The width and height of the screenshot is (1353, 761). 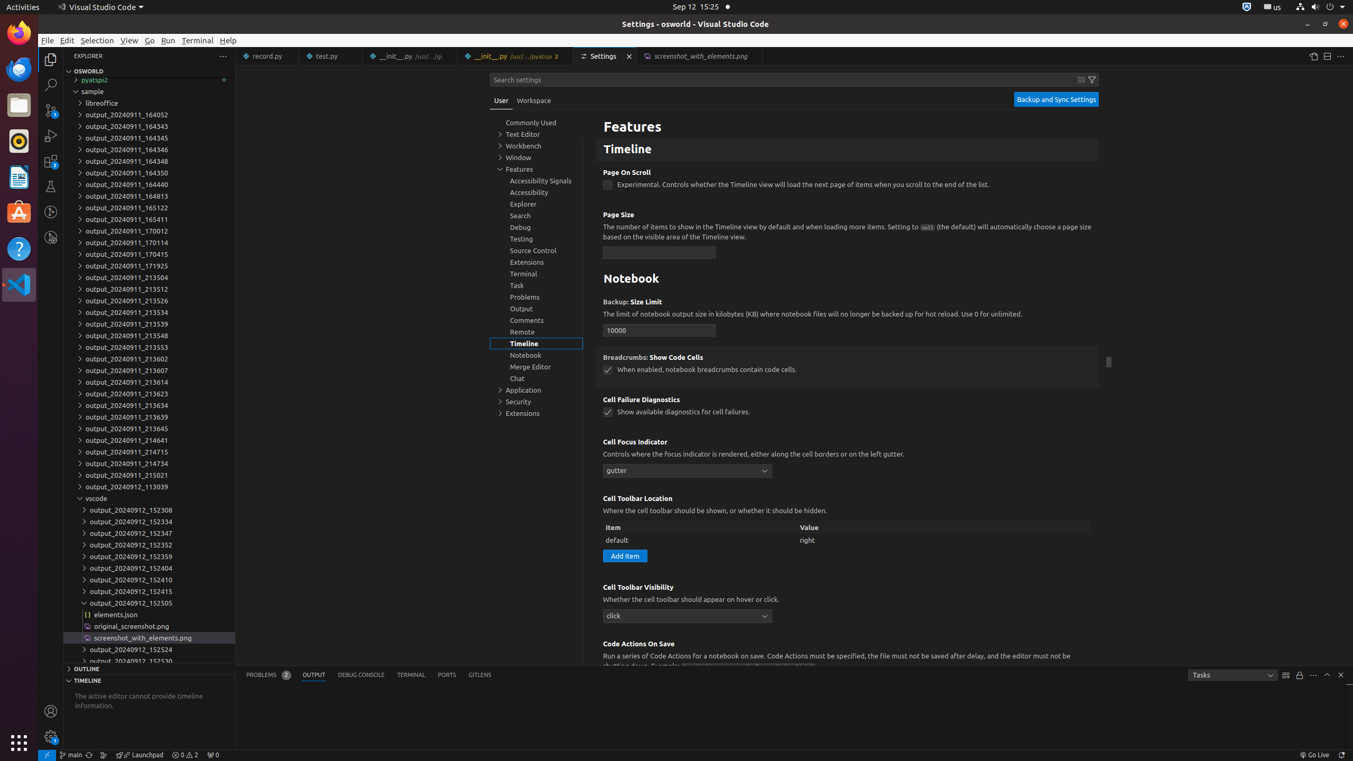 What do you see at coordinates (847, 318) in the screenshot?
I see `Backup Size Limit. The limit of notebook output size in kilobytes (KB) where notebook files will no longer be backed up for hot reload. Use 0 for unlimited. ` at bounding box center [847, 318].